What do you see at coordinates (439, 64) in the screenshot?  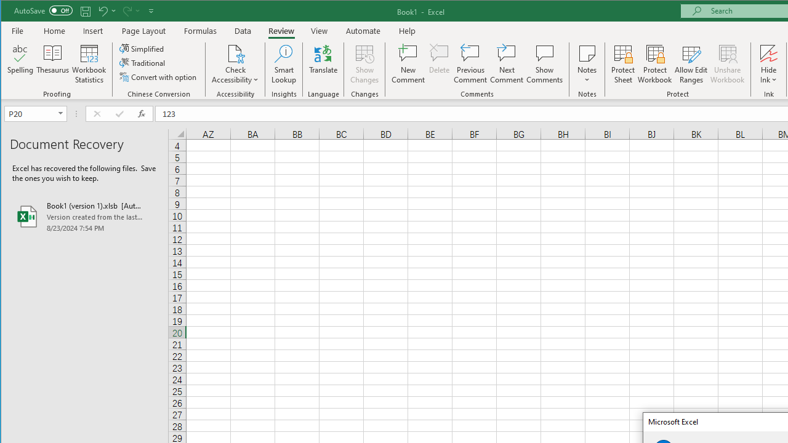 I see `Delete` at bounding box center [439, 64].